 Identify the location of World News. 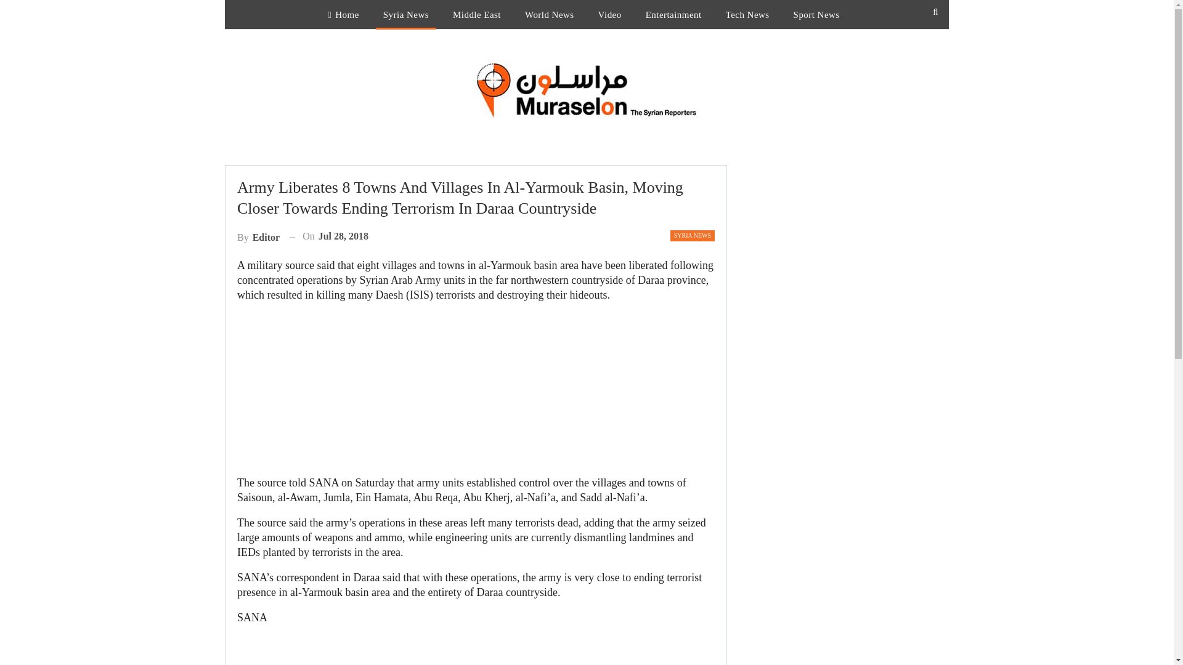
(550, 15).